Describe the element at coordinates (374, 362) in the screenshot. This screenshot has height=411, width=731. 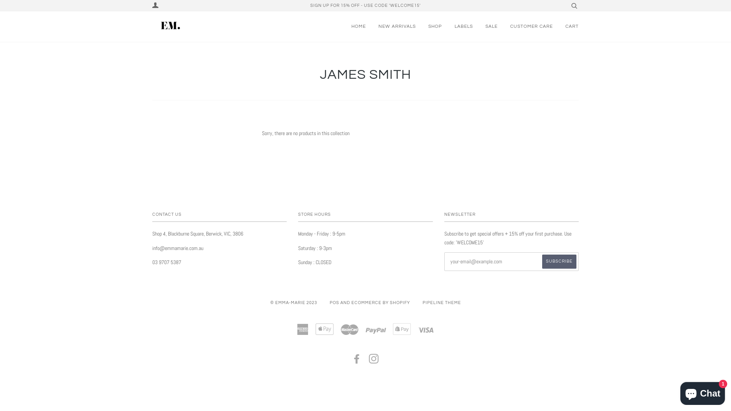
I see `INSTAGRAM` at that location.